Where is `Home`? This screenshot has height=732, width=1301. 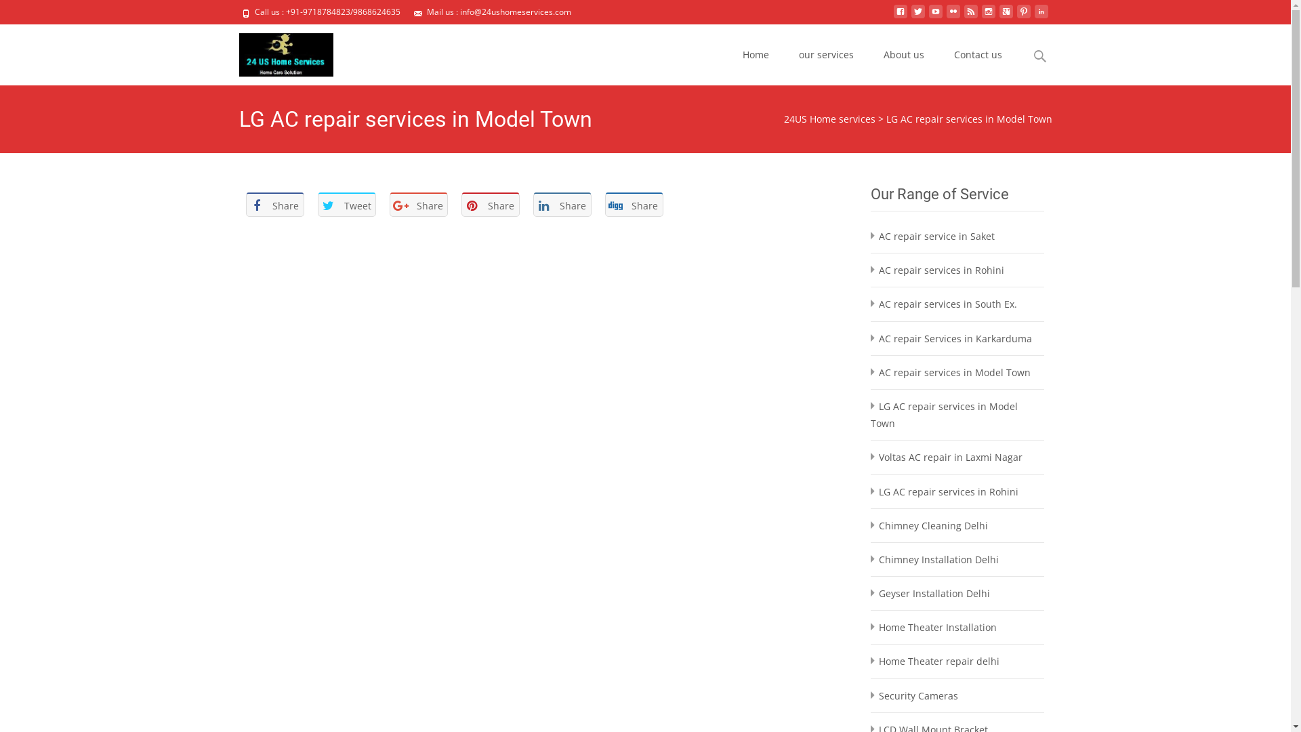 Home is located at coordinates (756, 55).